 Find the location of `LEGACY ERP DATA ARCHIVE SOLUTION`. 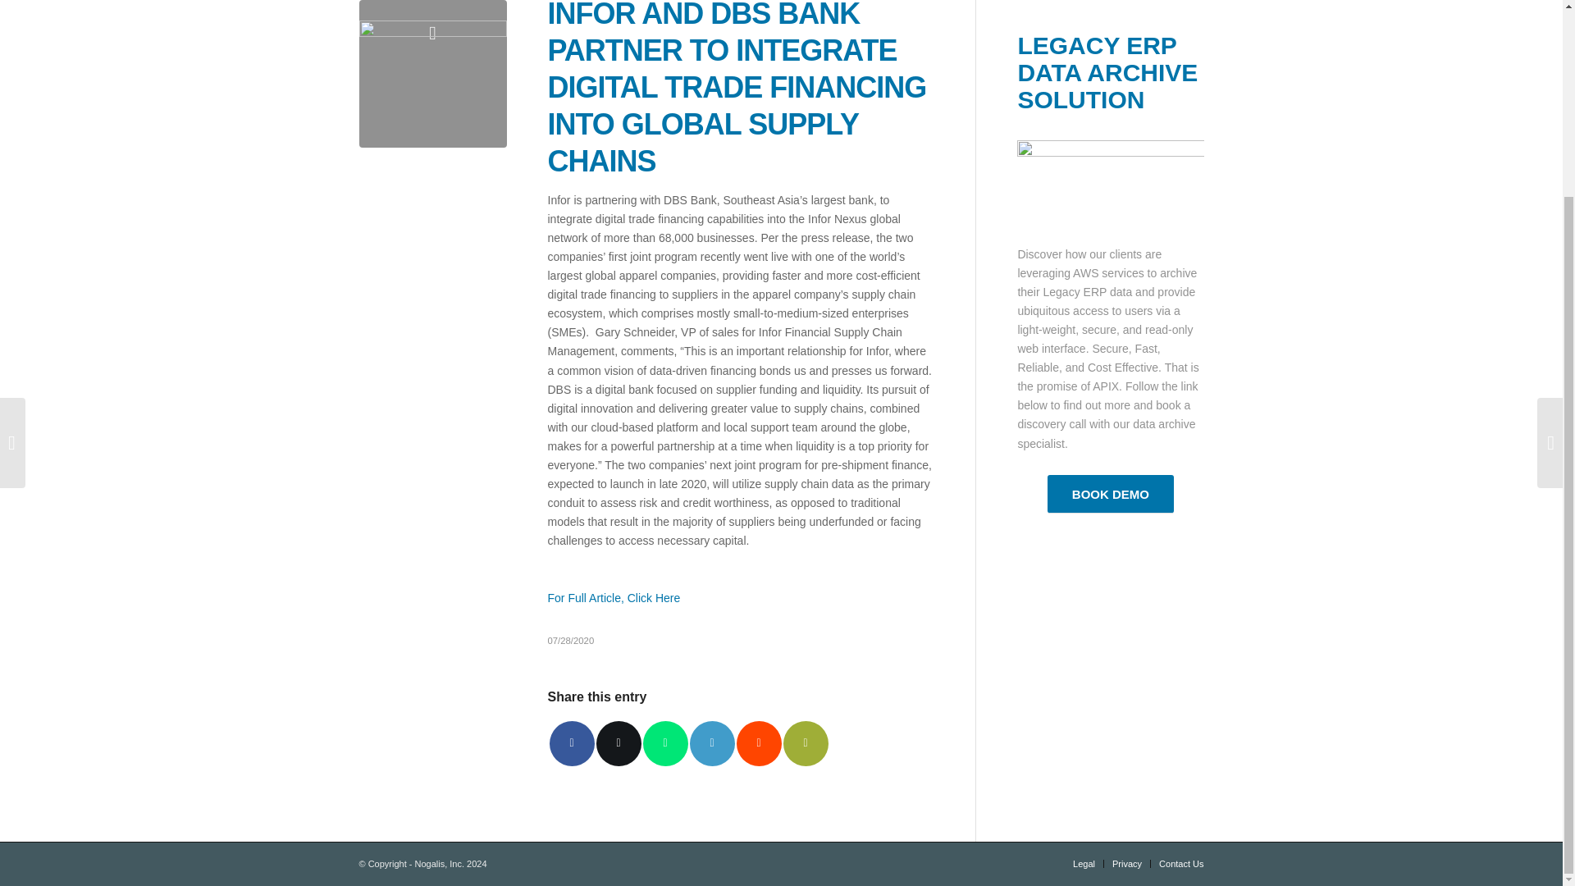

LEGACY ERP DATA ARCHIVE SOLUTION is located at coordinates (1107, 72).